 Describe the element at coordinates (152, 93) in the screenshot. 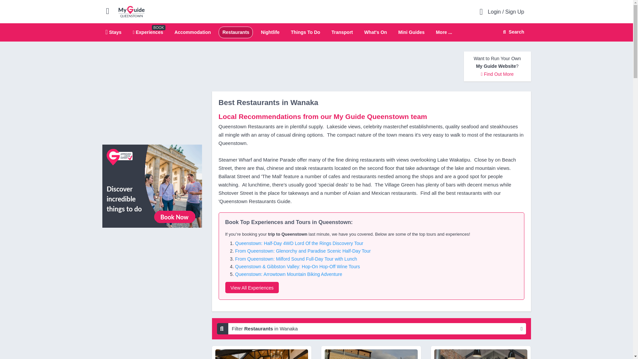

I see `3rd party ad content` at that location.